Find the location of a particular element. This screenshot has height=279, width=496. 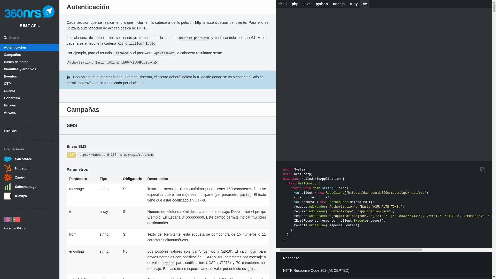

Errores is located at coordinates (30, 105).